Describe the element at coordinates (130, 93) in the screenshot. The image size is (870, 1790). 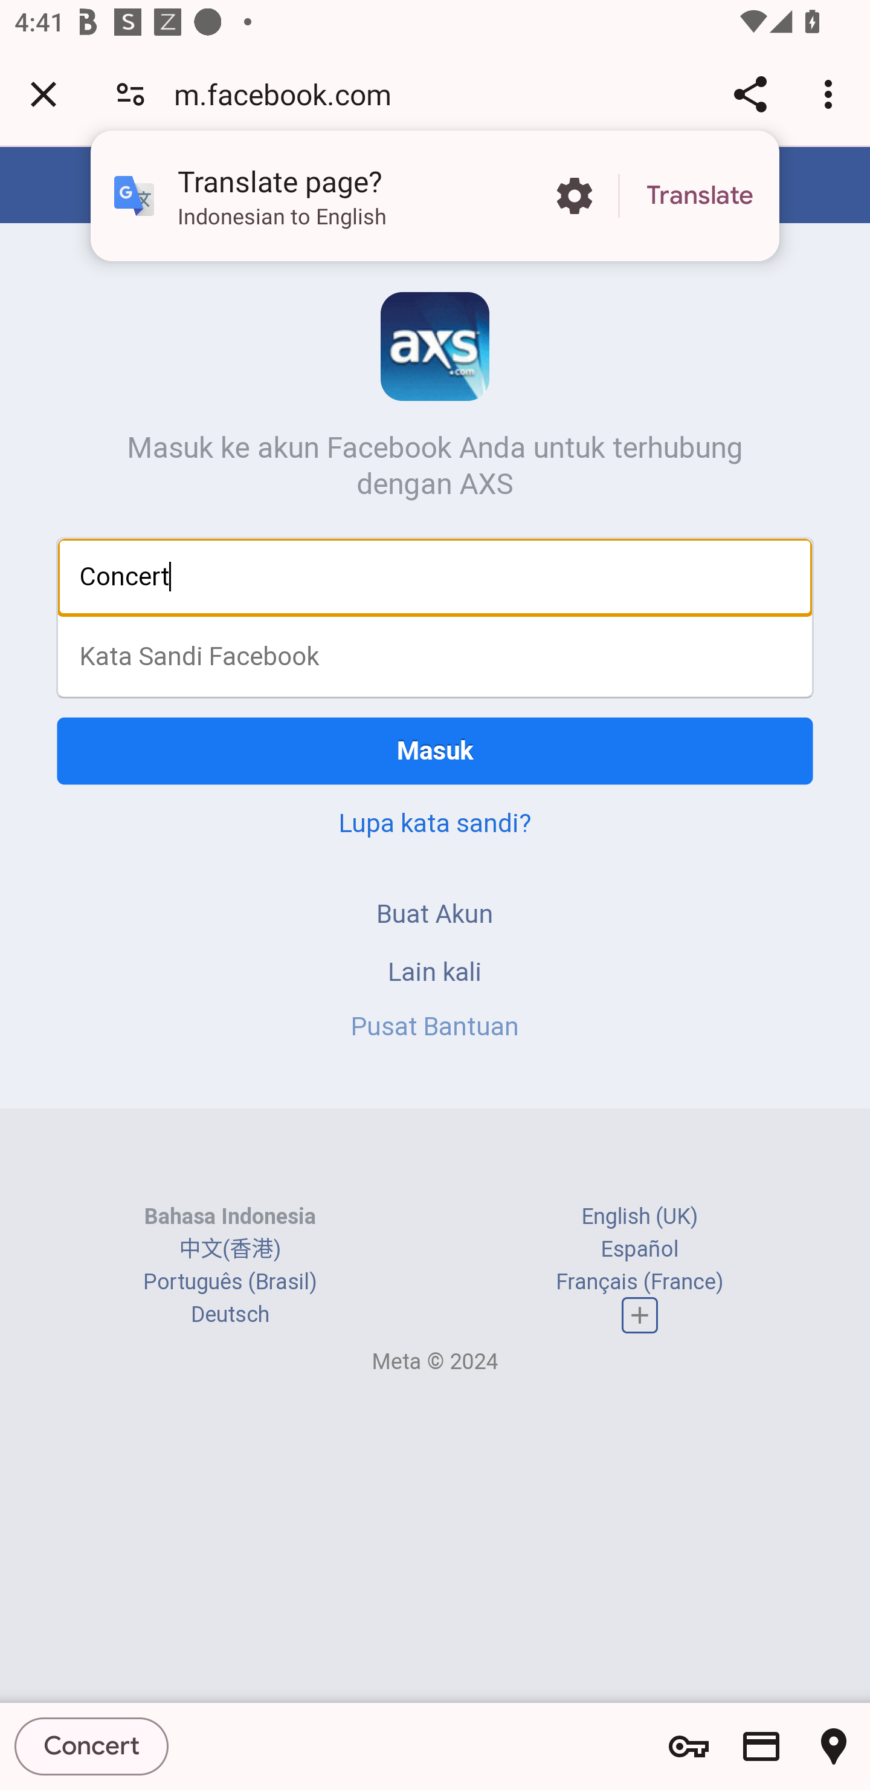
I see `Connection is secure` at that location.